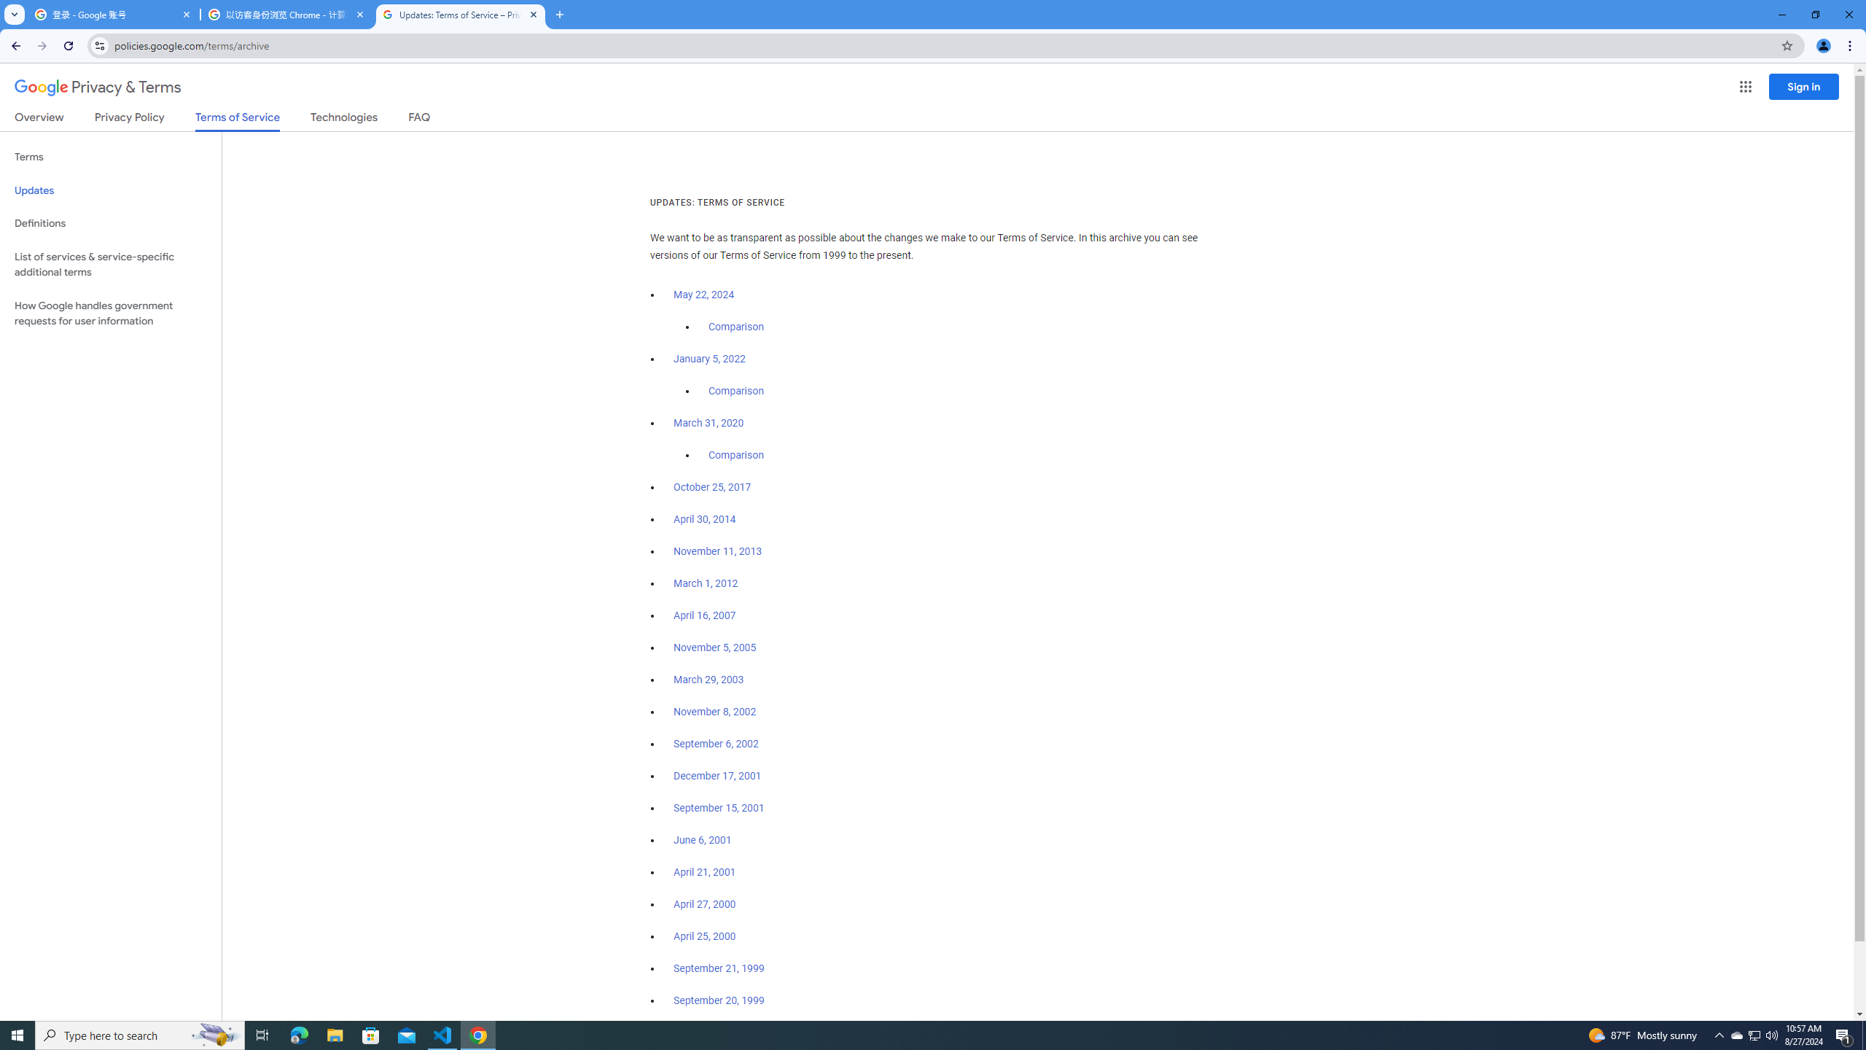 The image size is (1866, 1050). I want to click on September 15, 2001, so click(719, 808).